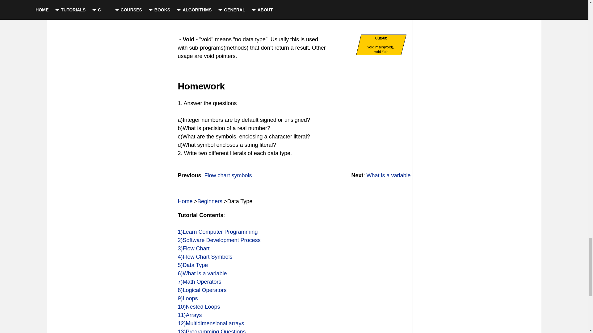 This screenshot has height=333, width=593. What do you see at coordinates (388, 175) in the screenshot?
I see `What is a variable` at bounding box center [388, 175].